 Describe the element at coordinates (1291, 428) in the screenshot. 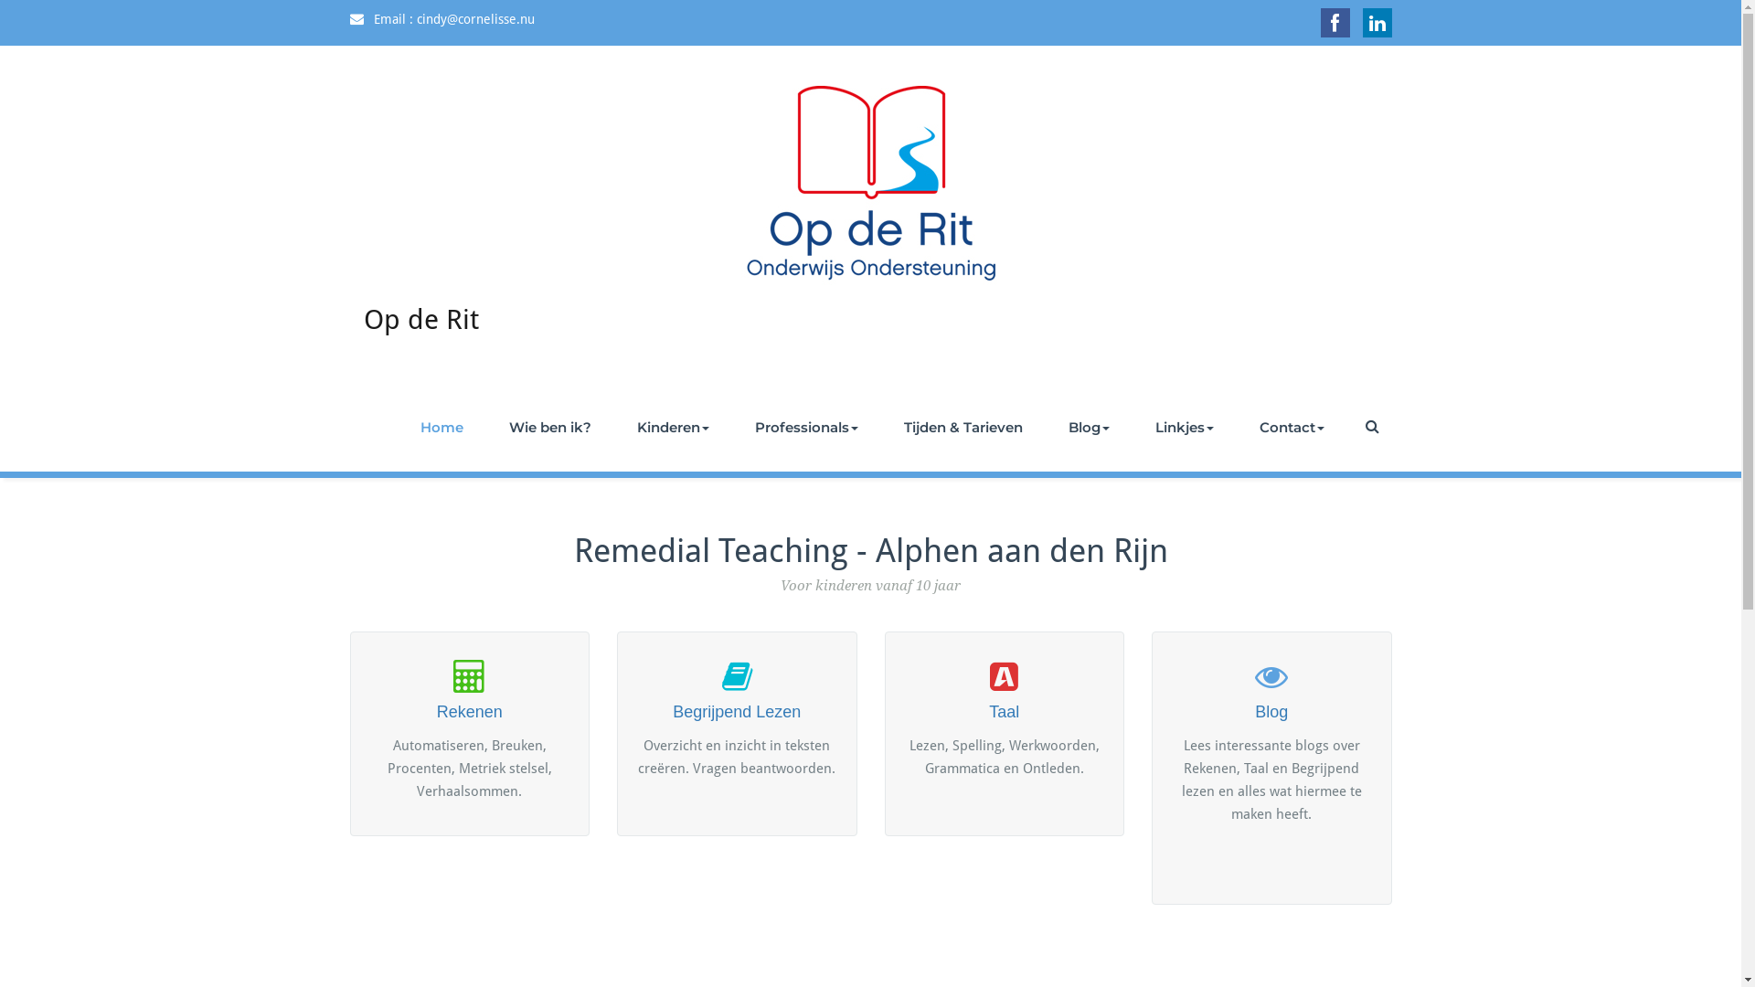

I see `Contact` at that location.